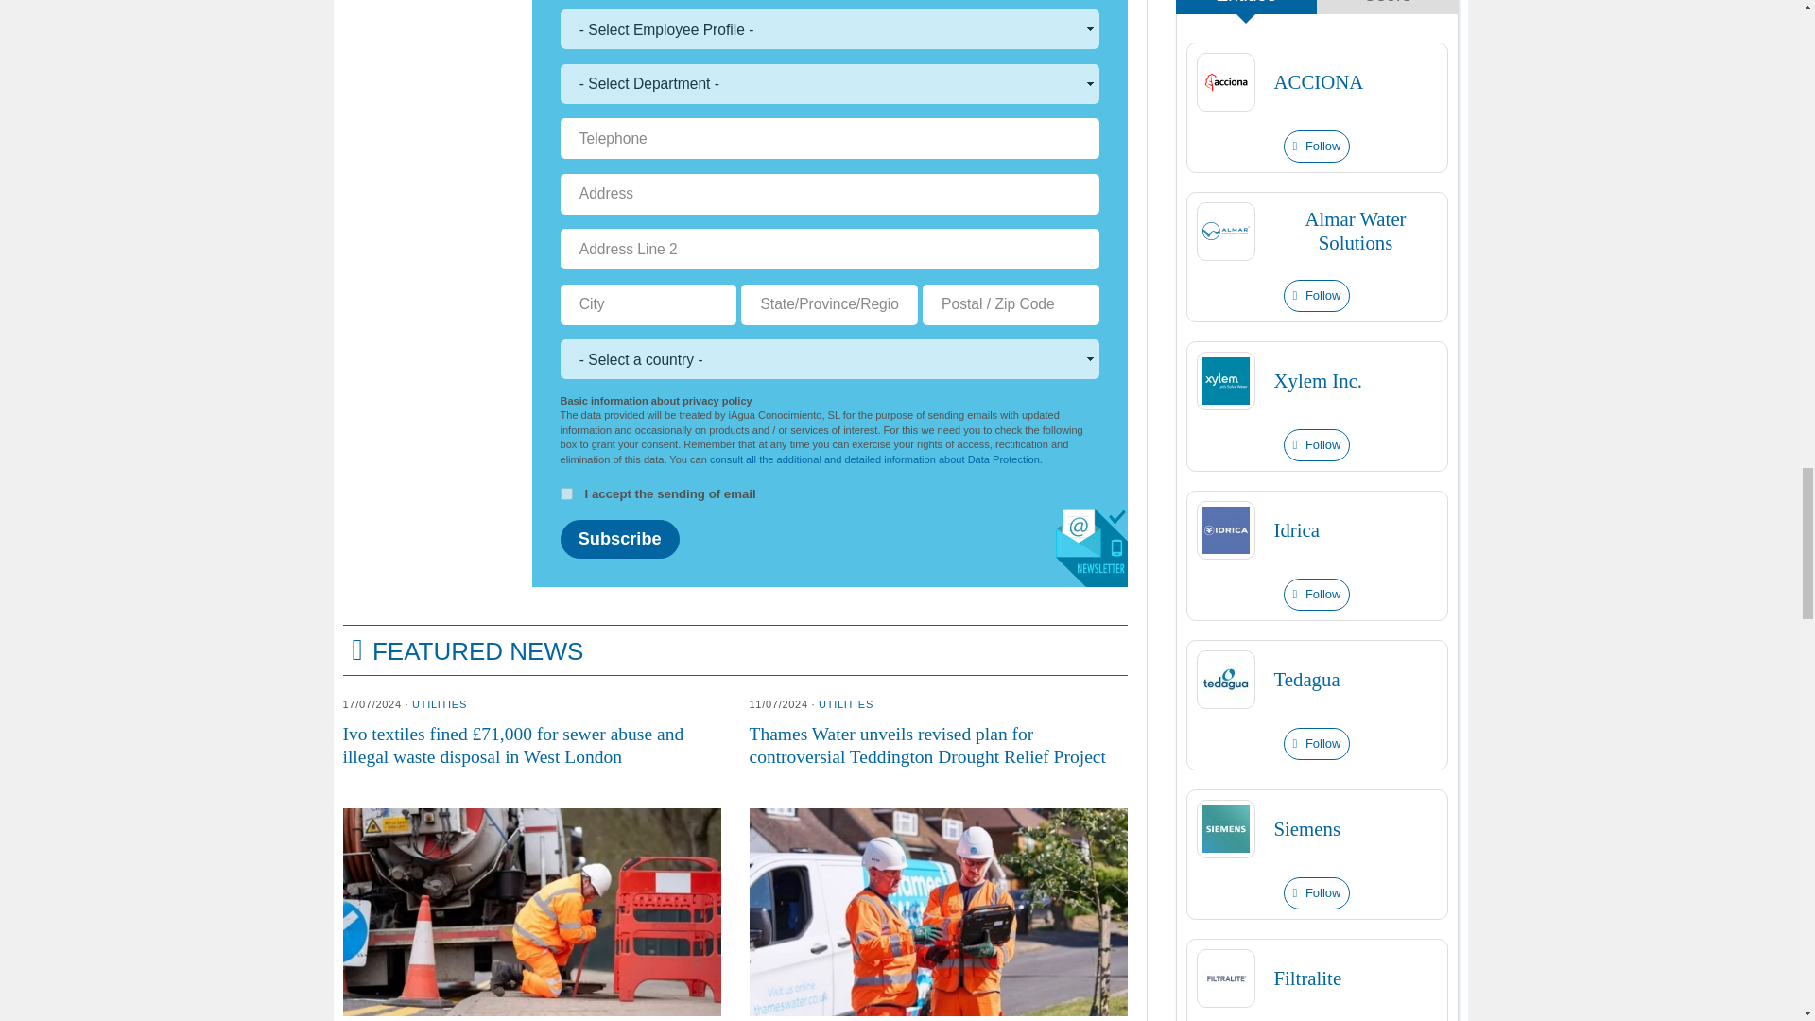 This screenshot has height=1021, width=1815. I want to click on View more articles of Utilities, so click(439, 703).